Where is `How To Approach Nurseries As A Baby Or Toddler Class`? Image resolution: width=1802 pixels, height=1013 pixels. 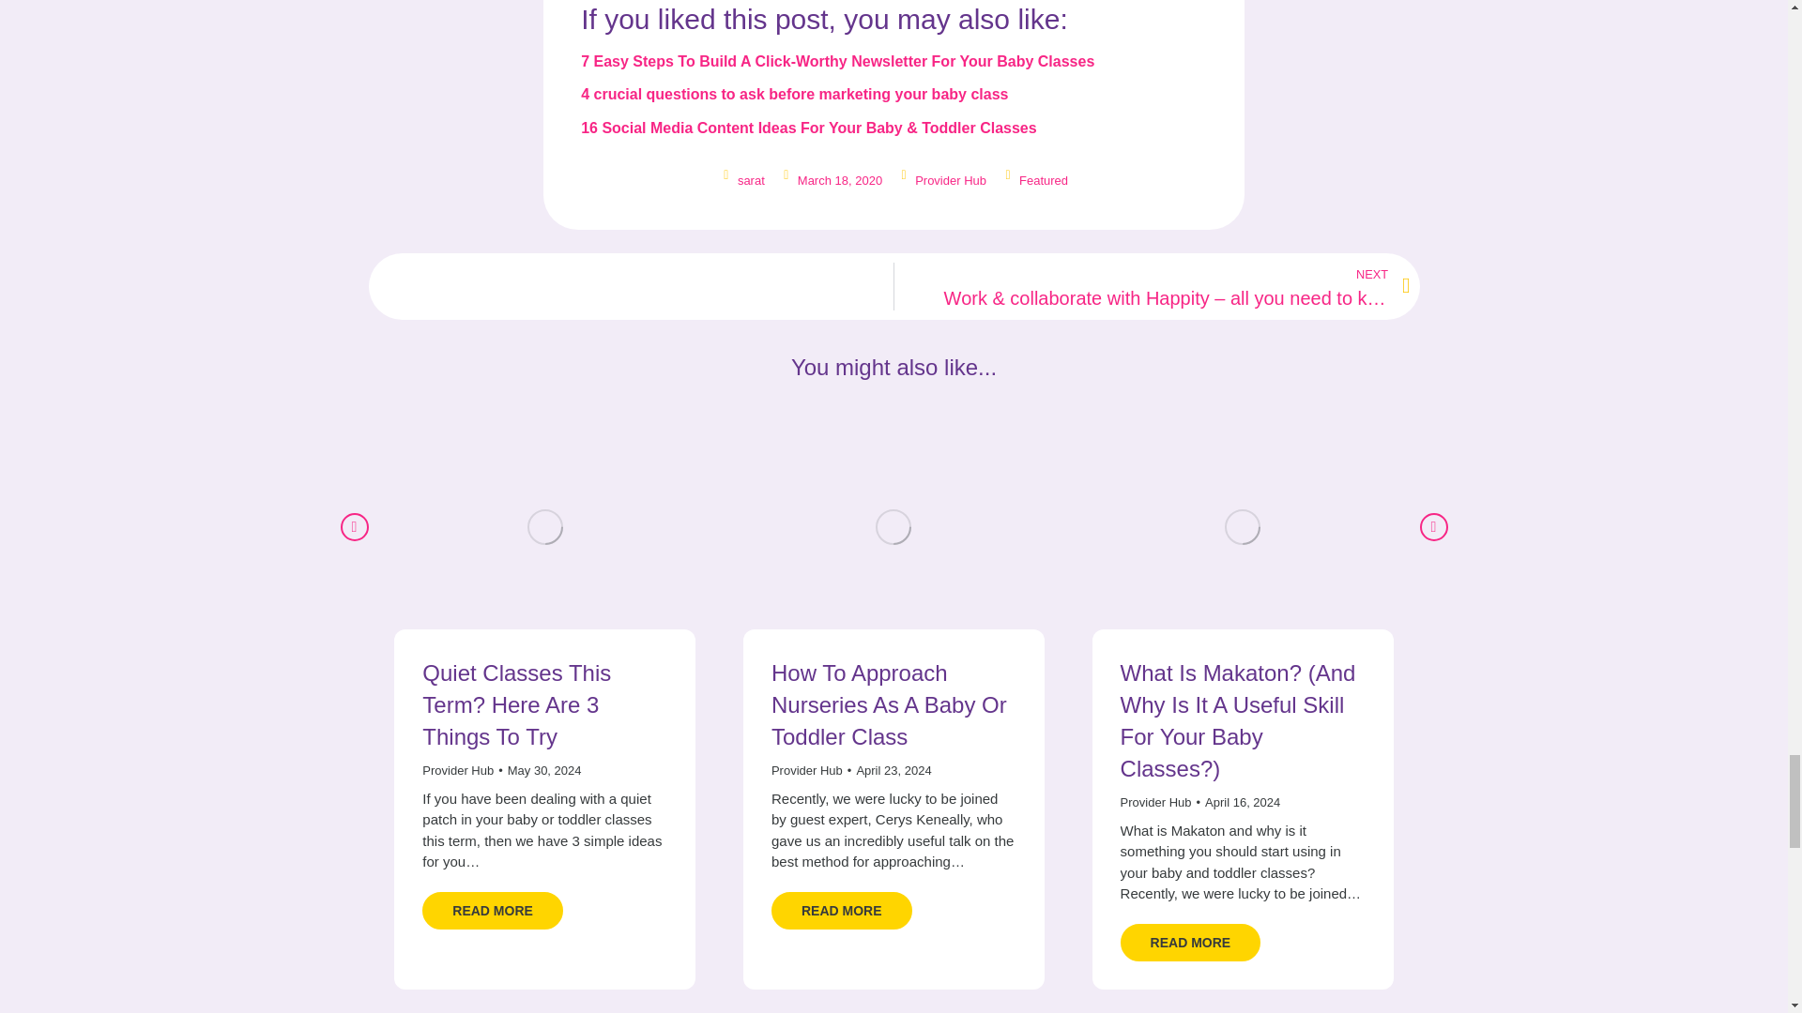
How To Approach Nurseries As A Baby Or Toddler Class is located at coordinates (889, 705).